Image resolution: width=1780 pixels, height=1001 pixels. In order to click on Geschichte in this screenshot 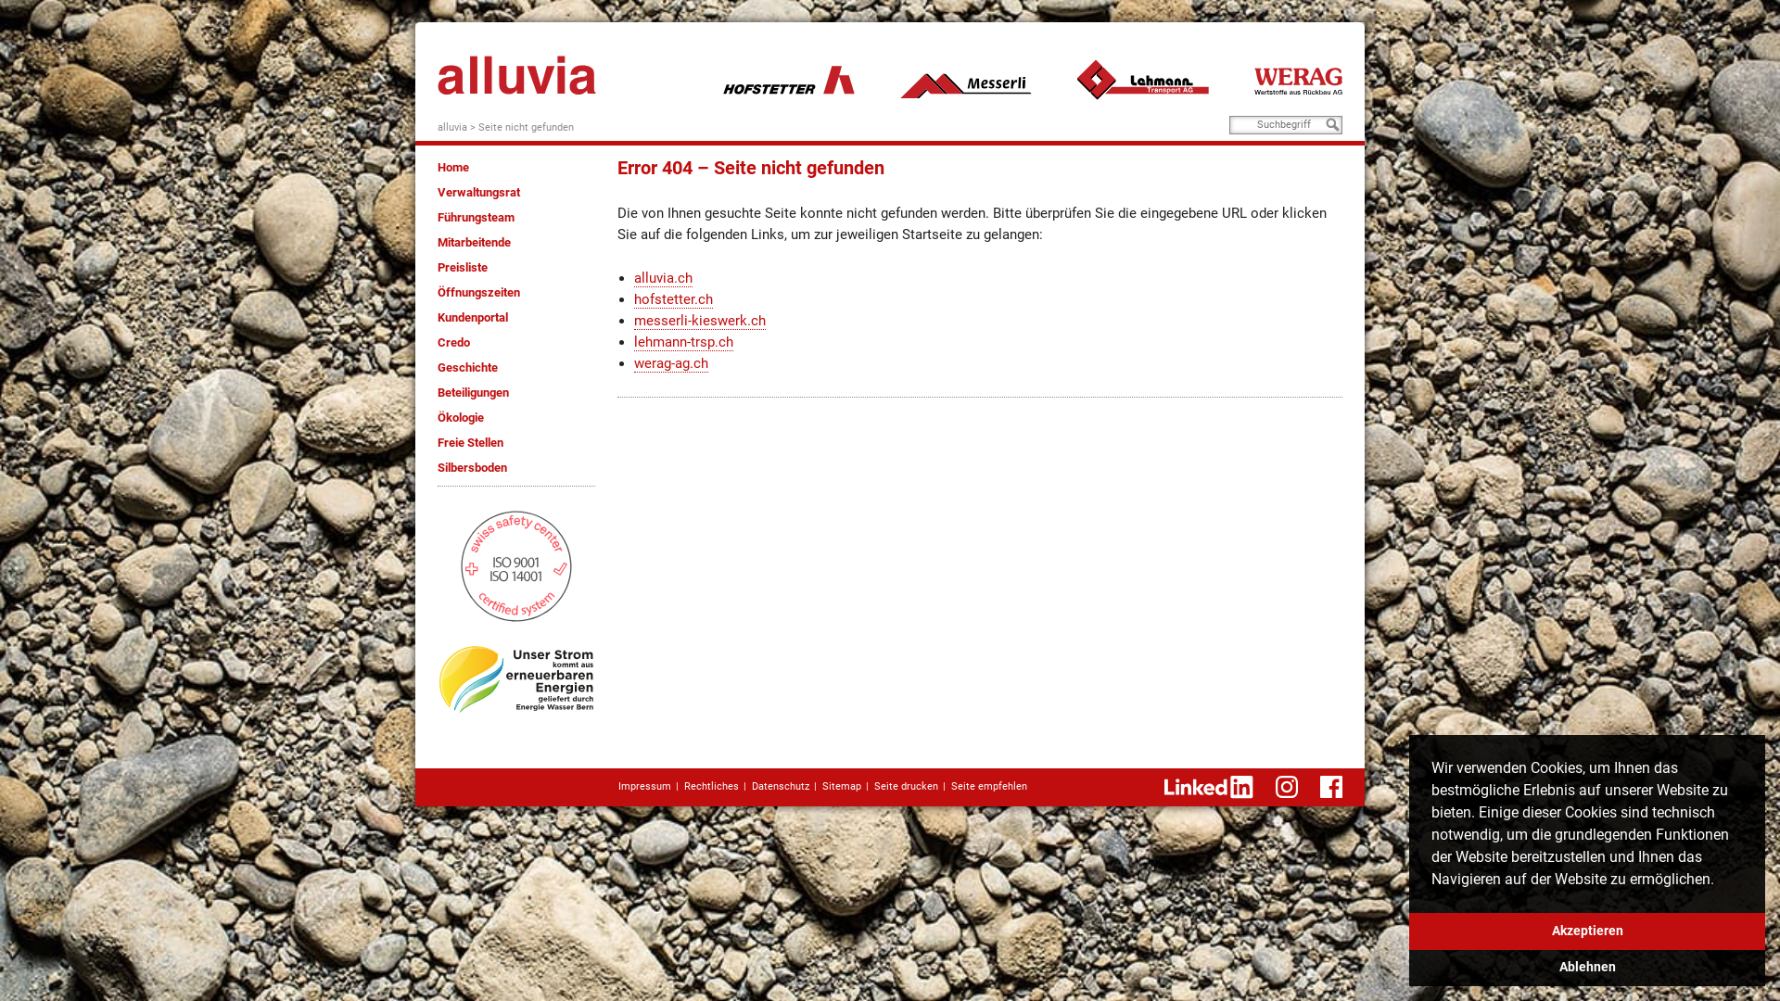, I will do `click(467, 367)`.